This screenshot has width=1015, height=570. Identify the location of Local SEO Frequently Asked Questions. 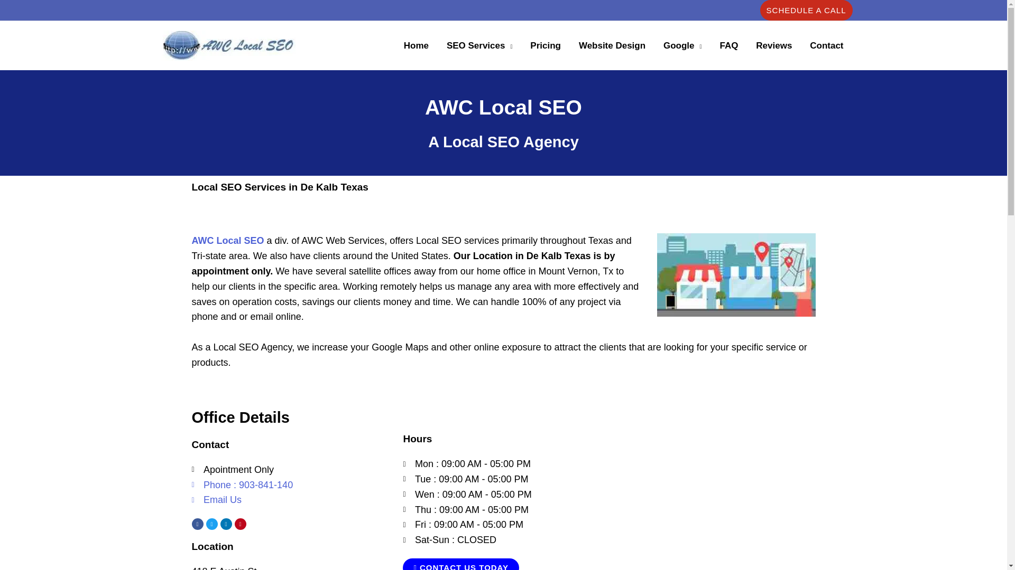
(728, 45).